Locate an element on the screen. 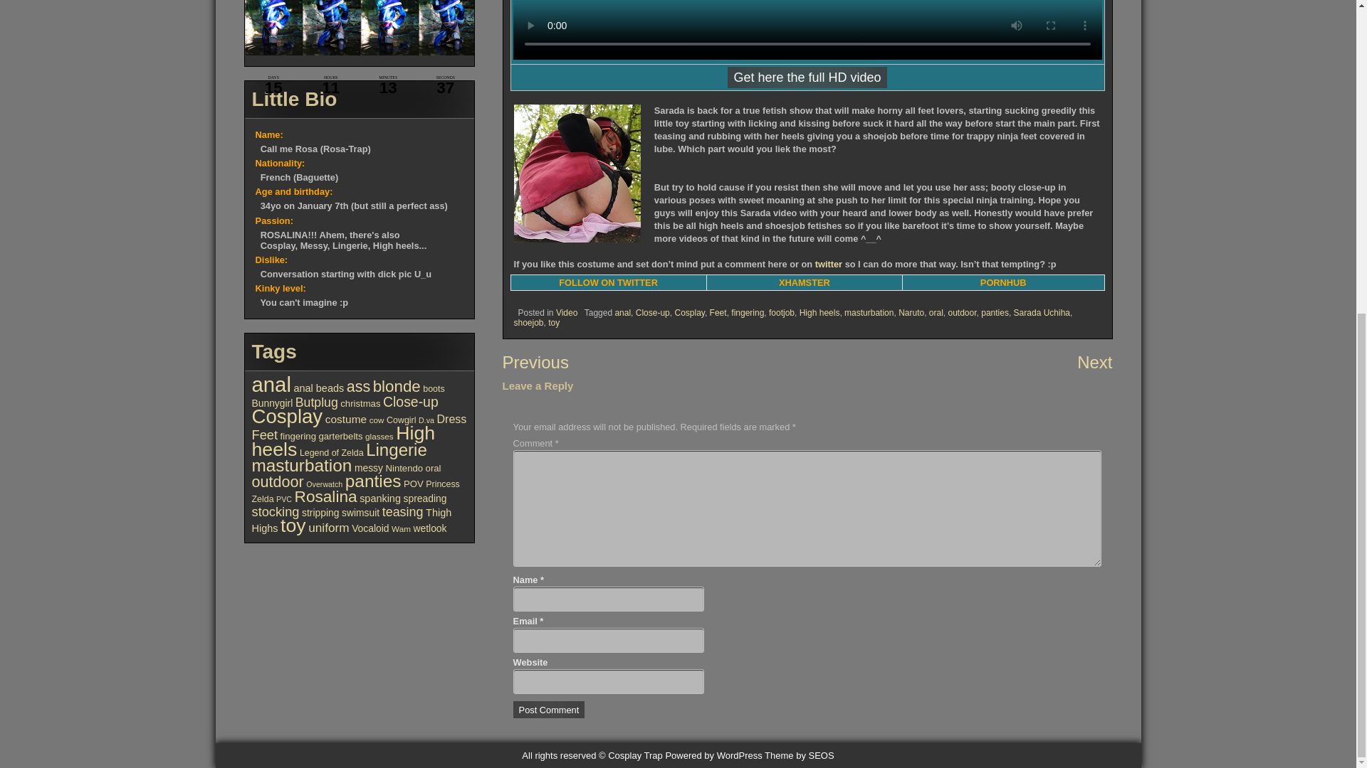 Image resolution: width=1367 pixels, height=768 pixels. WordPress is located at coordinates (713, 755).